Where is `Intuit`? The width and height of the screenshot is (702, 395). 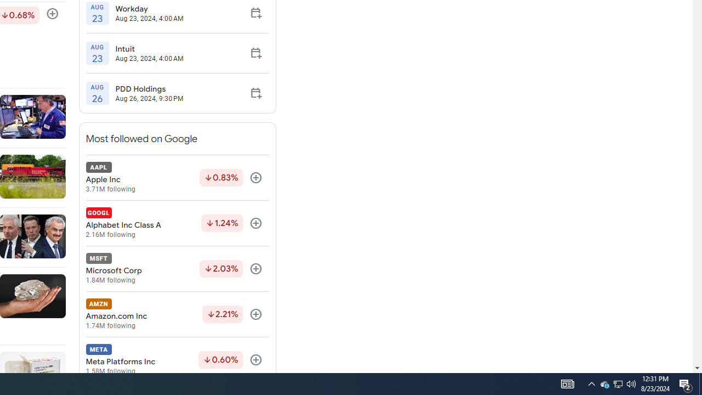 Intuit is located at coordinates (149, 49).